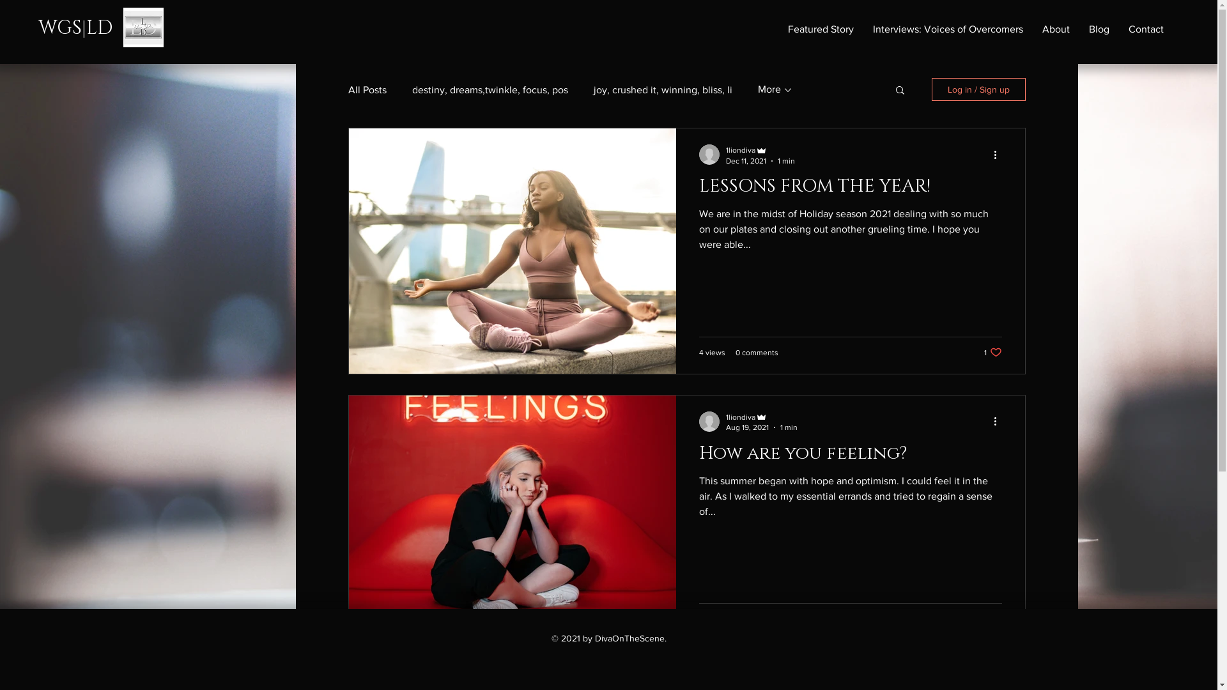  What do you see at coordinates (821, 29) in the screenshot?
I see `Featured Story` at bounding box center [821, 29].